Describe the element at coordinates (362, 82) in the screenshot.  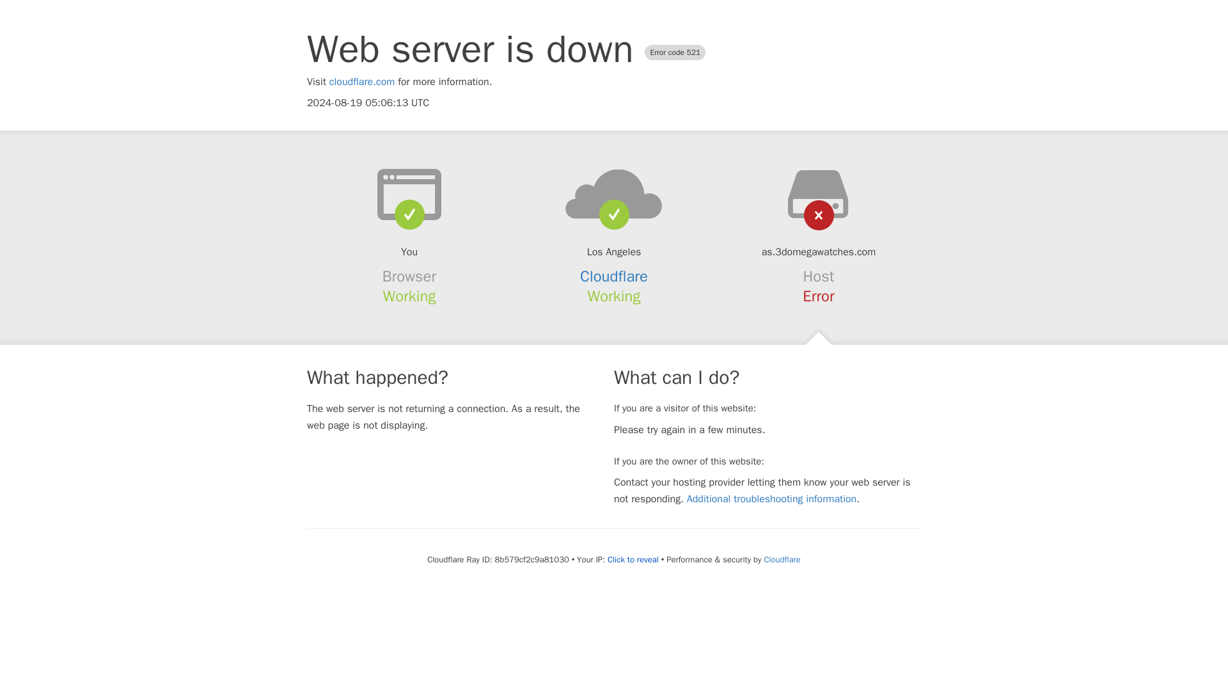
I see `cloudflare.com` at that location.